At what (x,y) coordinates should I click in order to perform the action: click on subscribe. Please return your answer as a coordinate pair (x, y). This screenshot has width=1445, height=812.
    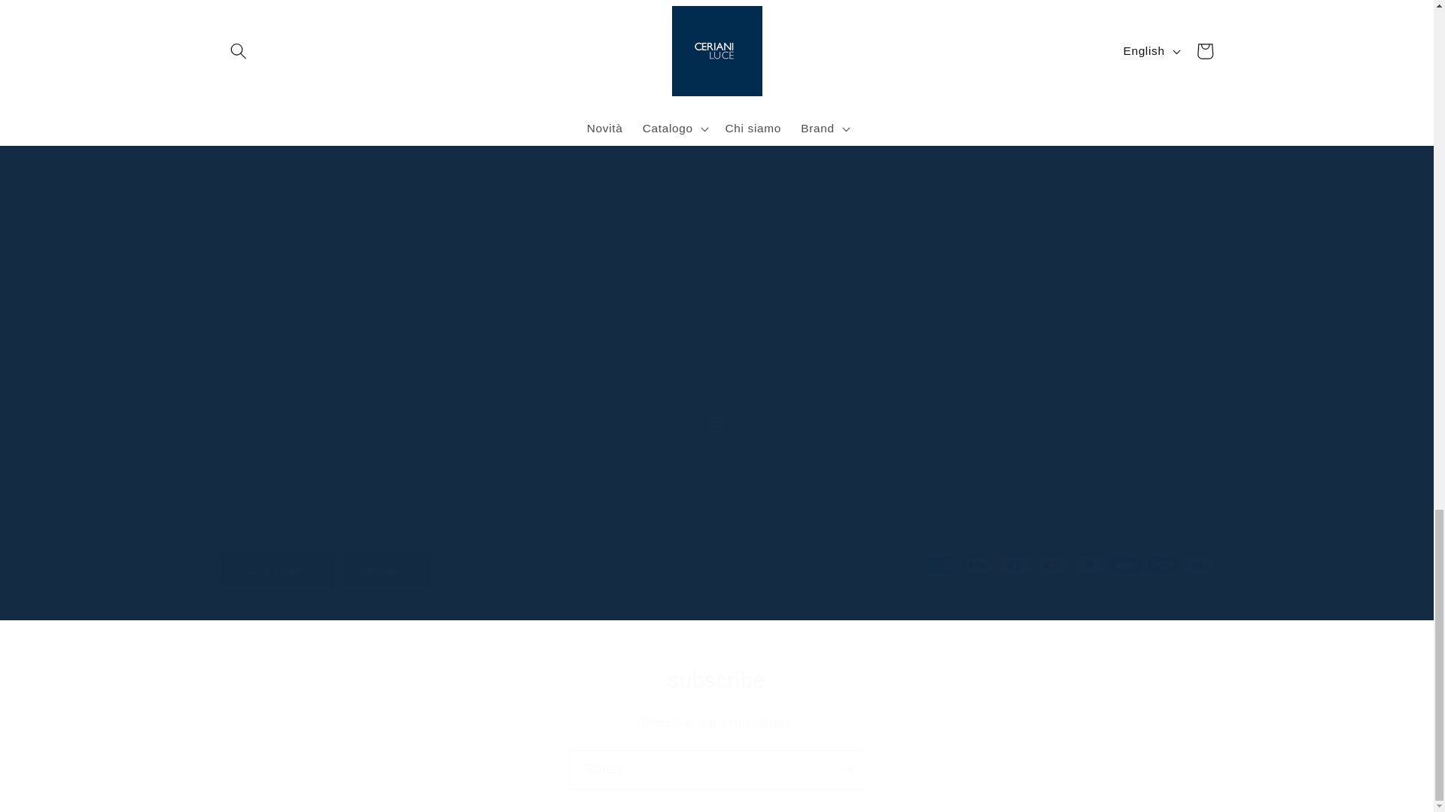
    Looking at the image, I should click on (716, 680).